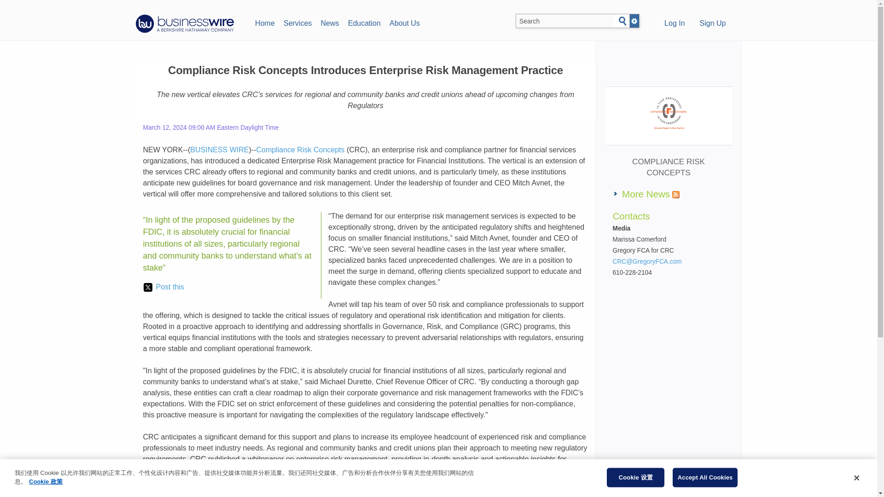 This screenshot has height=497, width=884. Describe the element at coordinates (163, 287) in the screenshot. I see `Post this` at that location.